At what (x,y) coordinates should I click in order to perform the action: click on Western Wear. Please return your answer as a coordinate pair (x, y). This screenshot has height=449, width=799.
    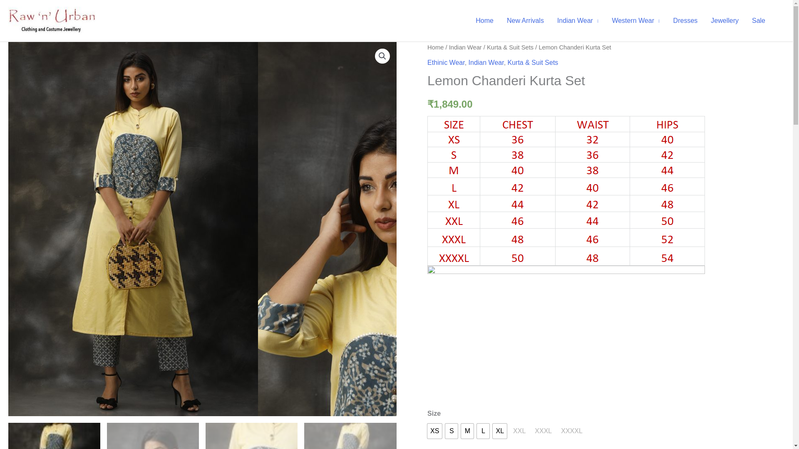
    Looking at the image, I should click on (635, 21).